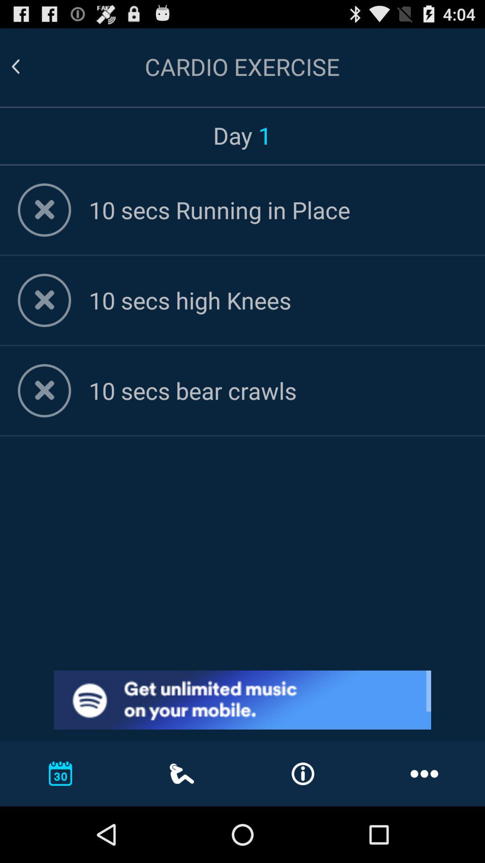  What do you see at coordinates (182, 774) in the screenshot?
I see `select the icon which is in between calendar icon and info icon` at bounding box center [182, 774].